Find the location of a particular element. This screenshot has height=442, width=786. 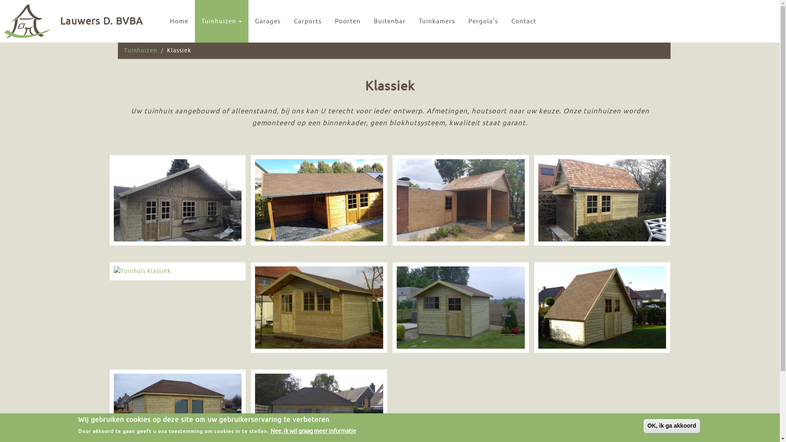

Pergola's is located at coordinates (483, 21).